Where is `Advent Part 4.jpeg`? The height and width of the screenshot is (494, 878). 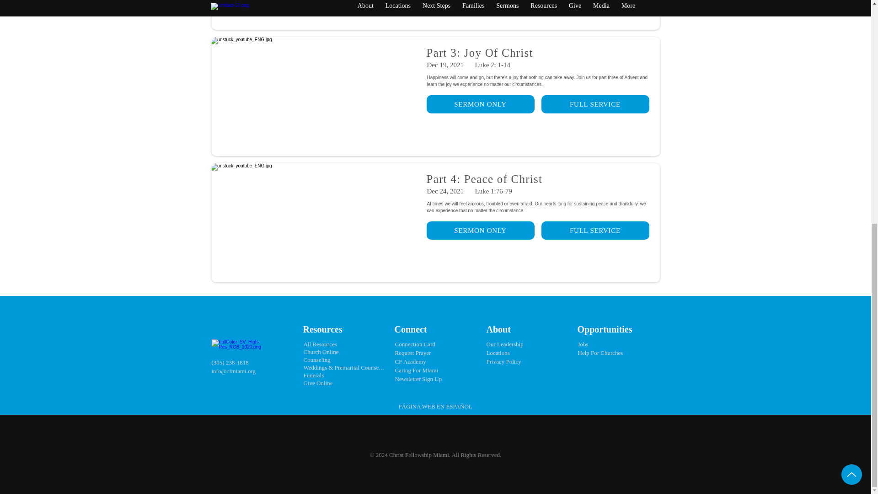 Advent Part 4.jpeg is located at coordinates (316, 222).